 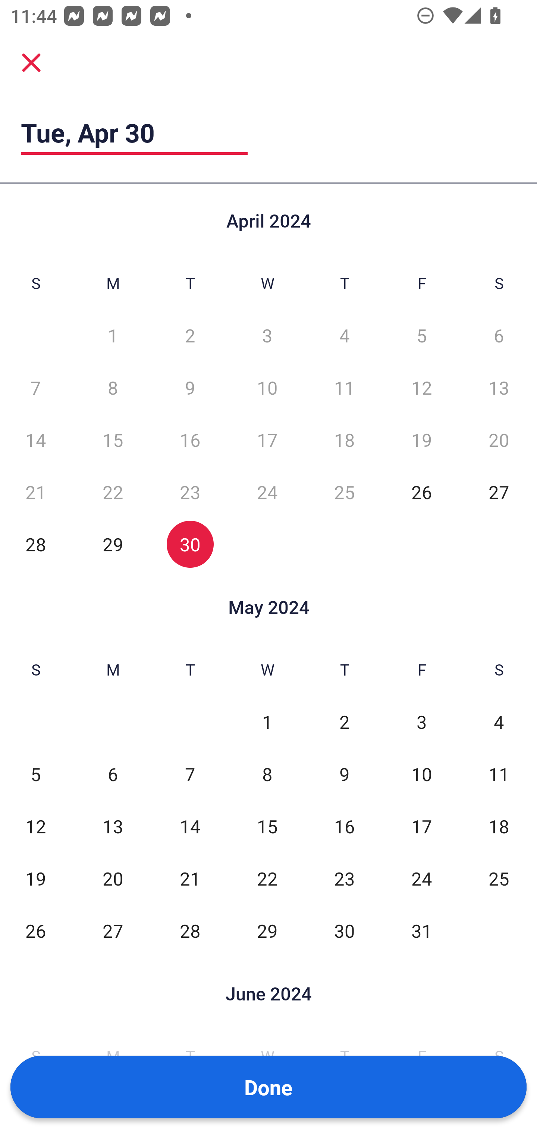 What do you see at coordinates (344, 774) in the screenshot?
I see `9 Thu, May 9, Not Selected` at bounding box center [344, 774].